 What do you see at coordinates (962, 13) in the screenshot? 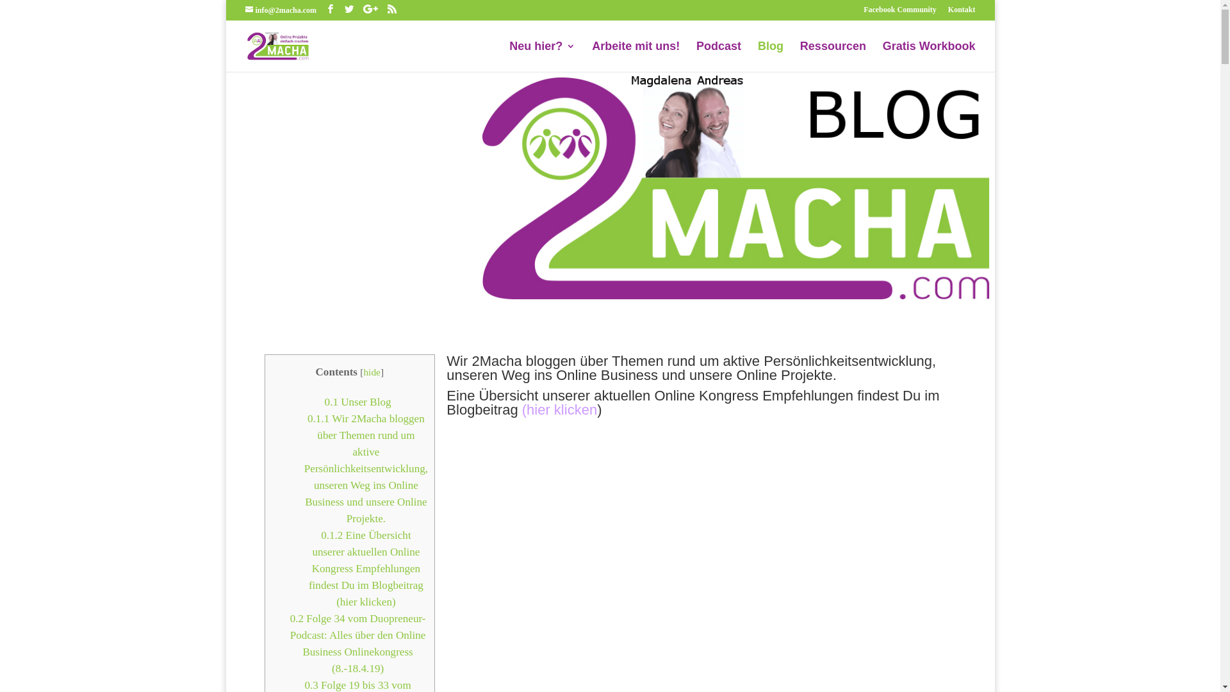
I see `Kontakt` at bounding box center [962, 13].